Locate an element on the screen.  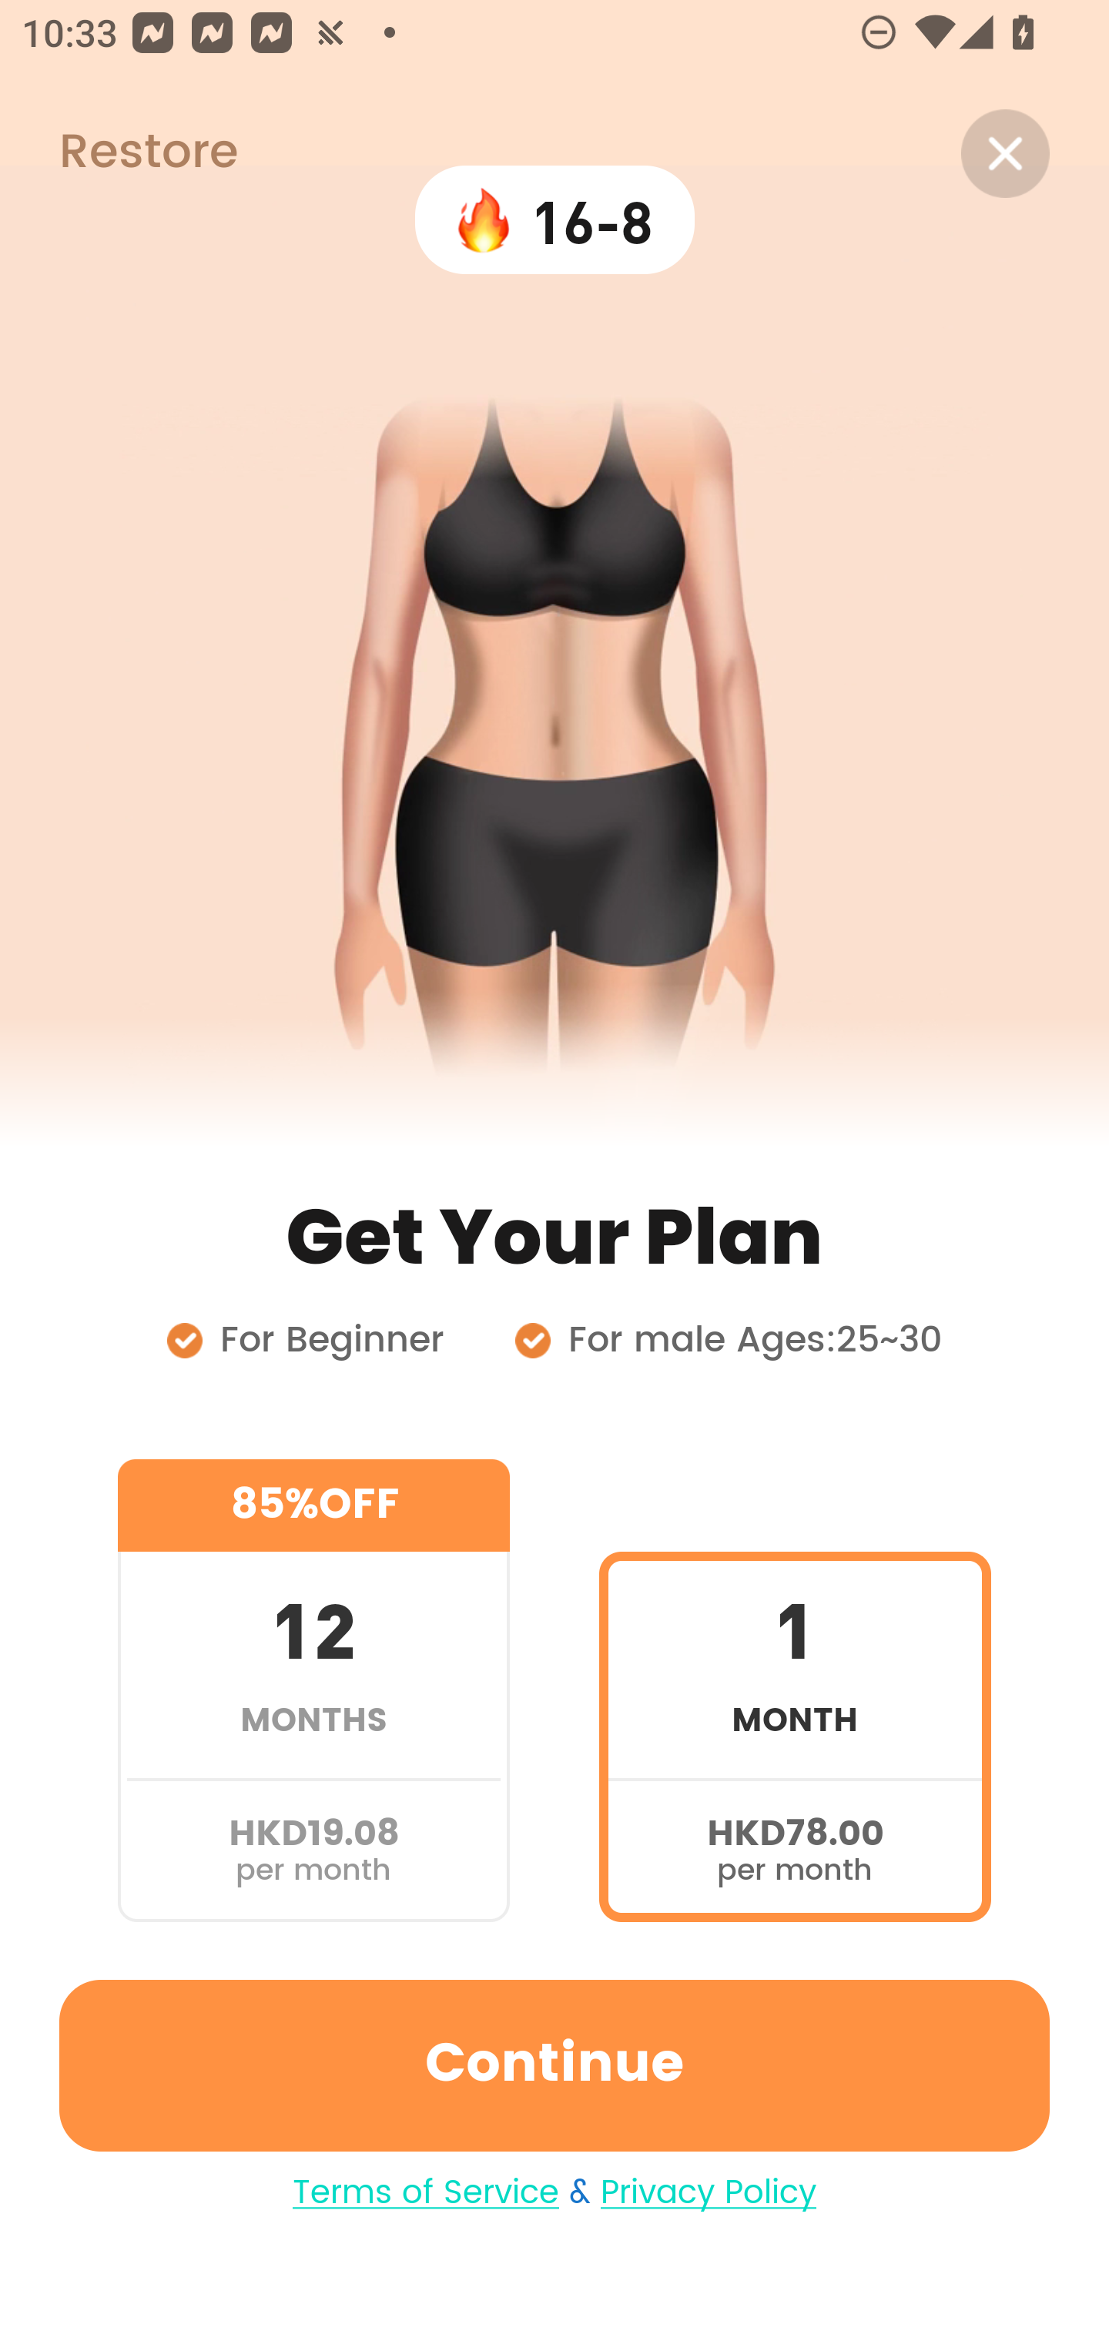
Restore is located at coordinates (119, 153).